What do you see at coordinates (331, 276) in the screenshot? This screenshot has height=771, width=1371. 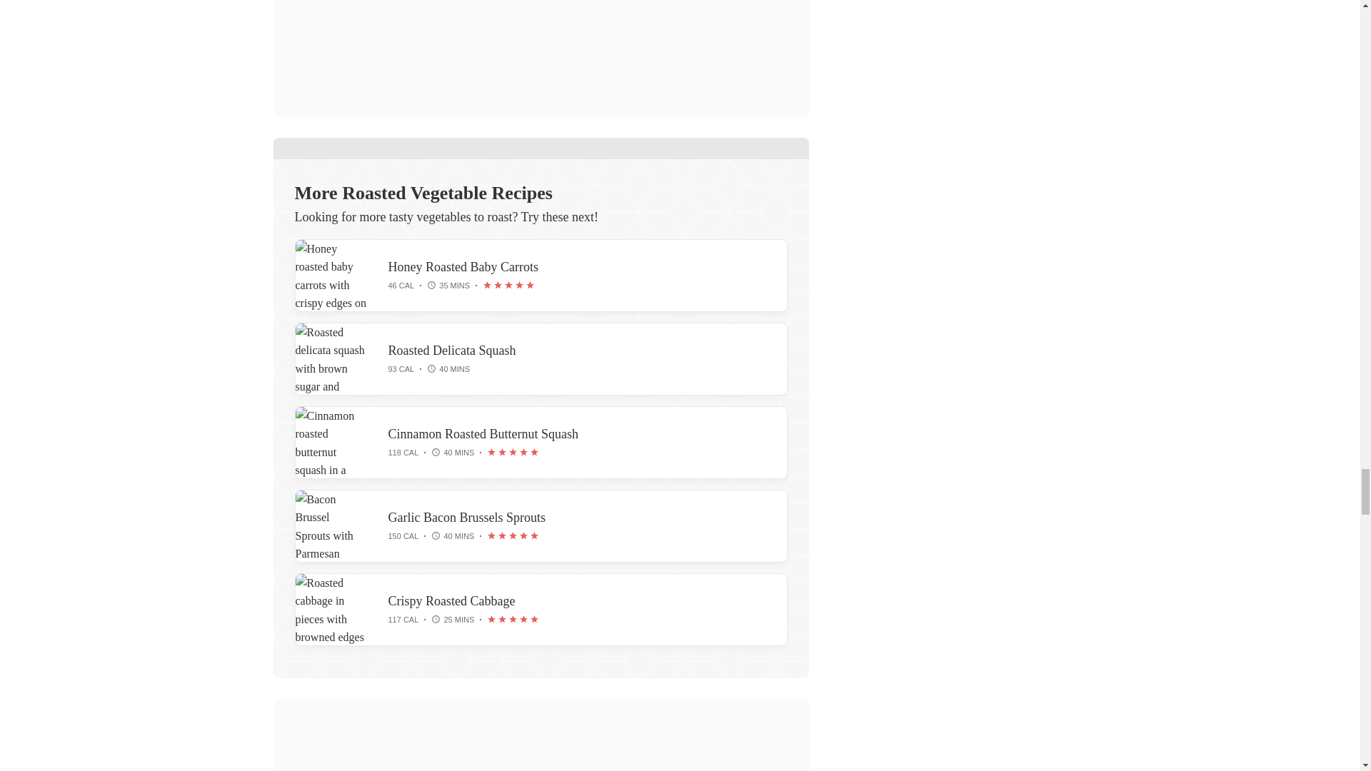 I see `Honey Roasted Baby Carrots` at bounding box center [331, 276].